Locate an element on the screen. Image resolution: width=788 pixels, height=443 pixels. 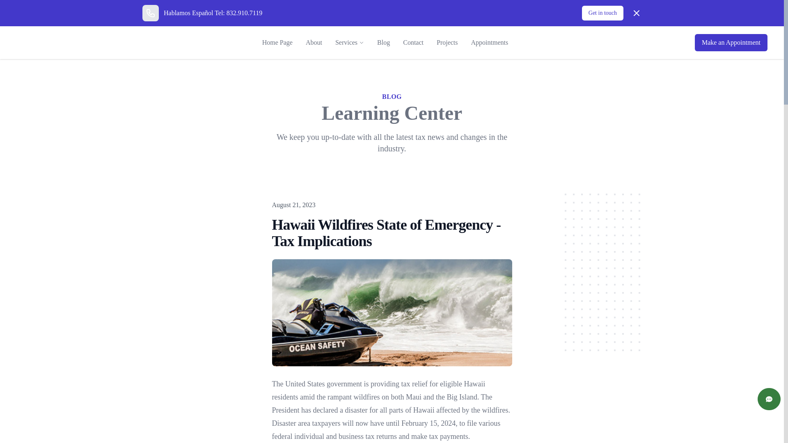
About is located at coordinates (314, 43).